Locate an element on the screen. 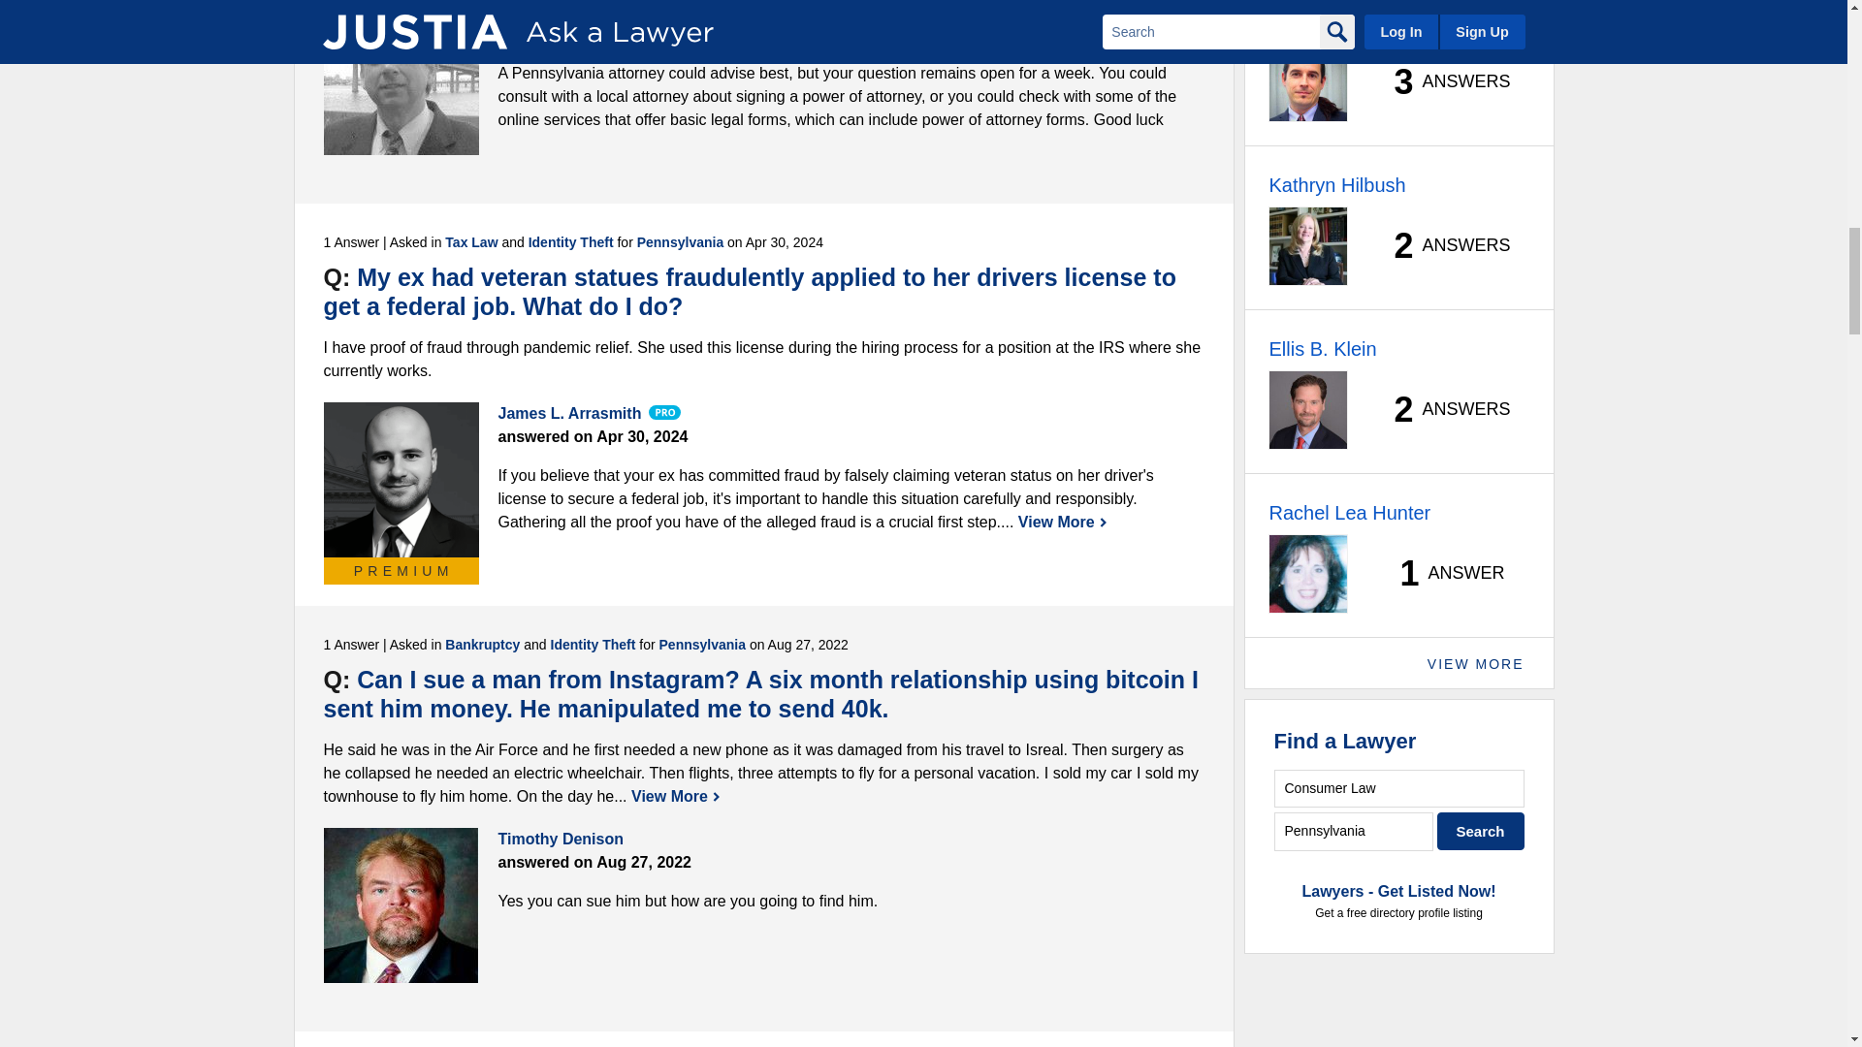 The width and height of the screenshot is (1862, 1047). Tim Akpinar is located at coordinates (401, 78).